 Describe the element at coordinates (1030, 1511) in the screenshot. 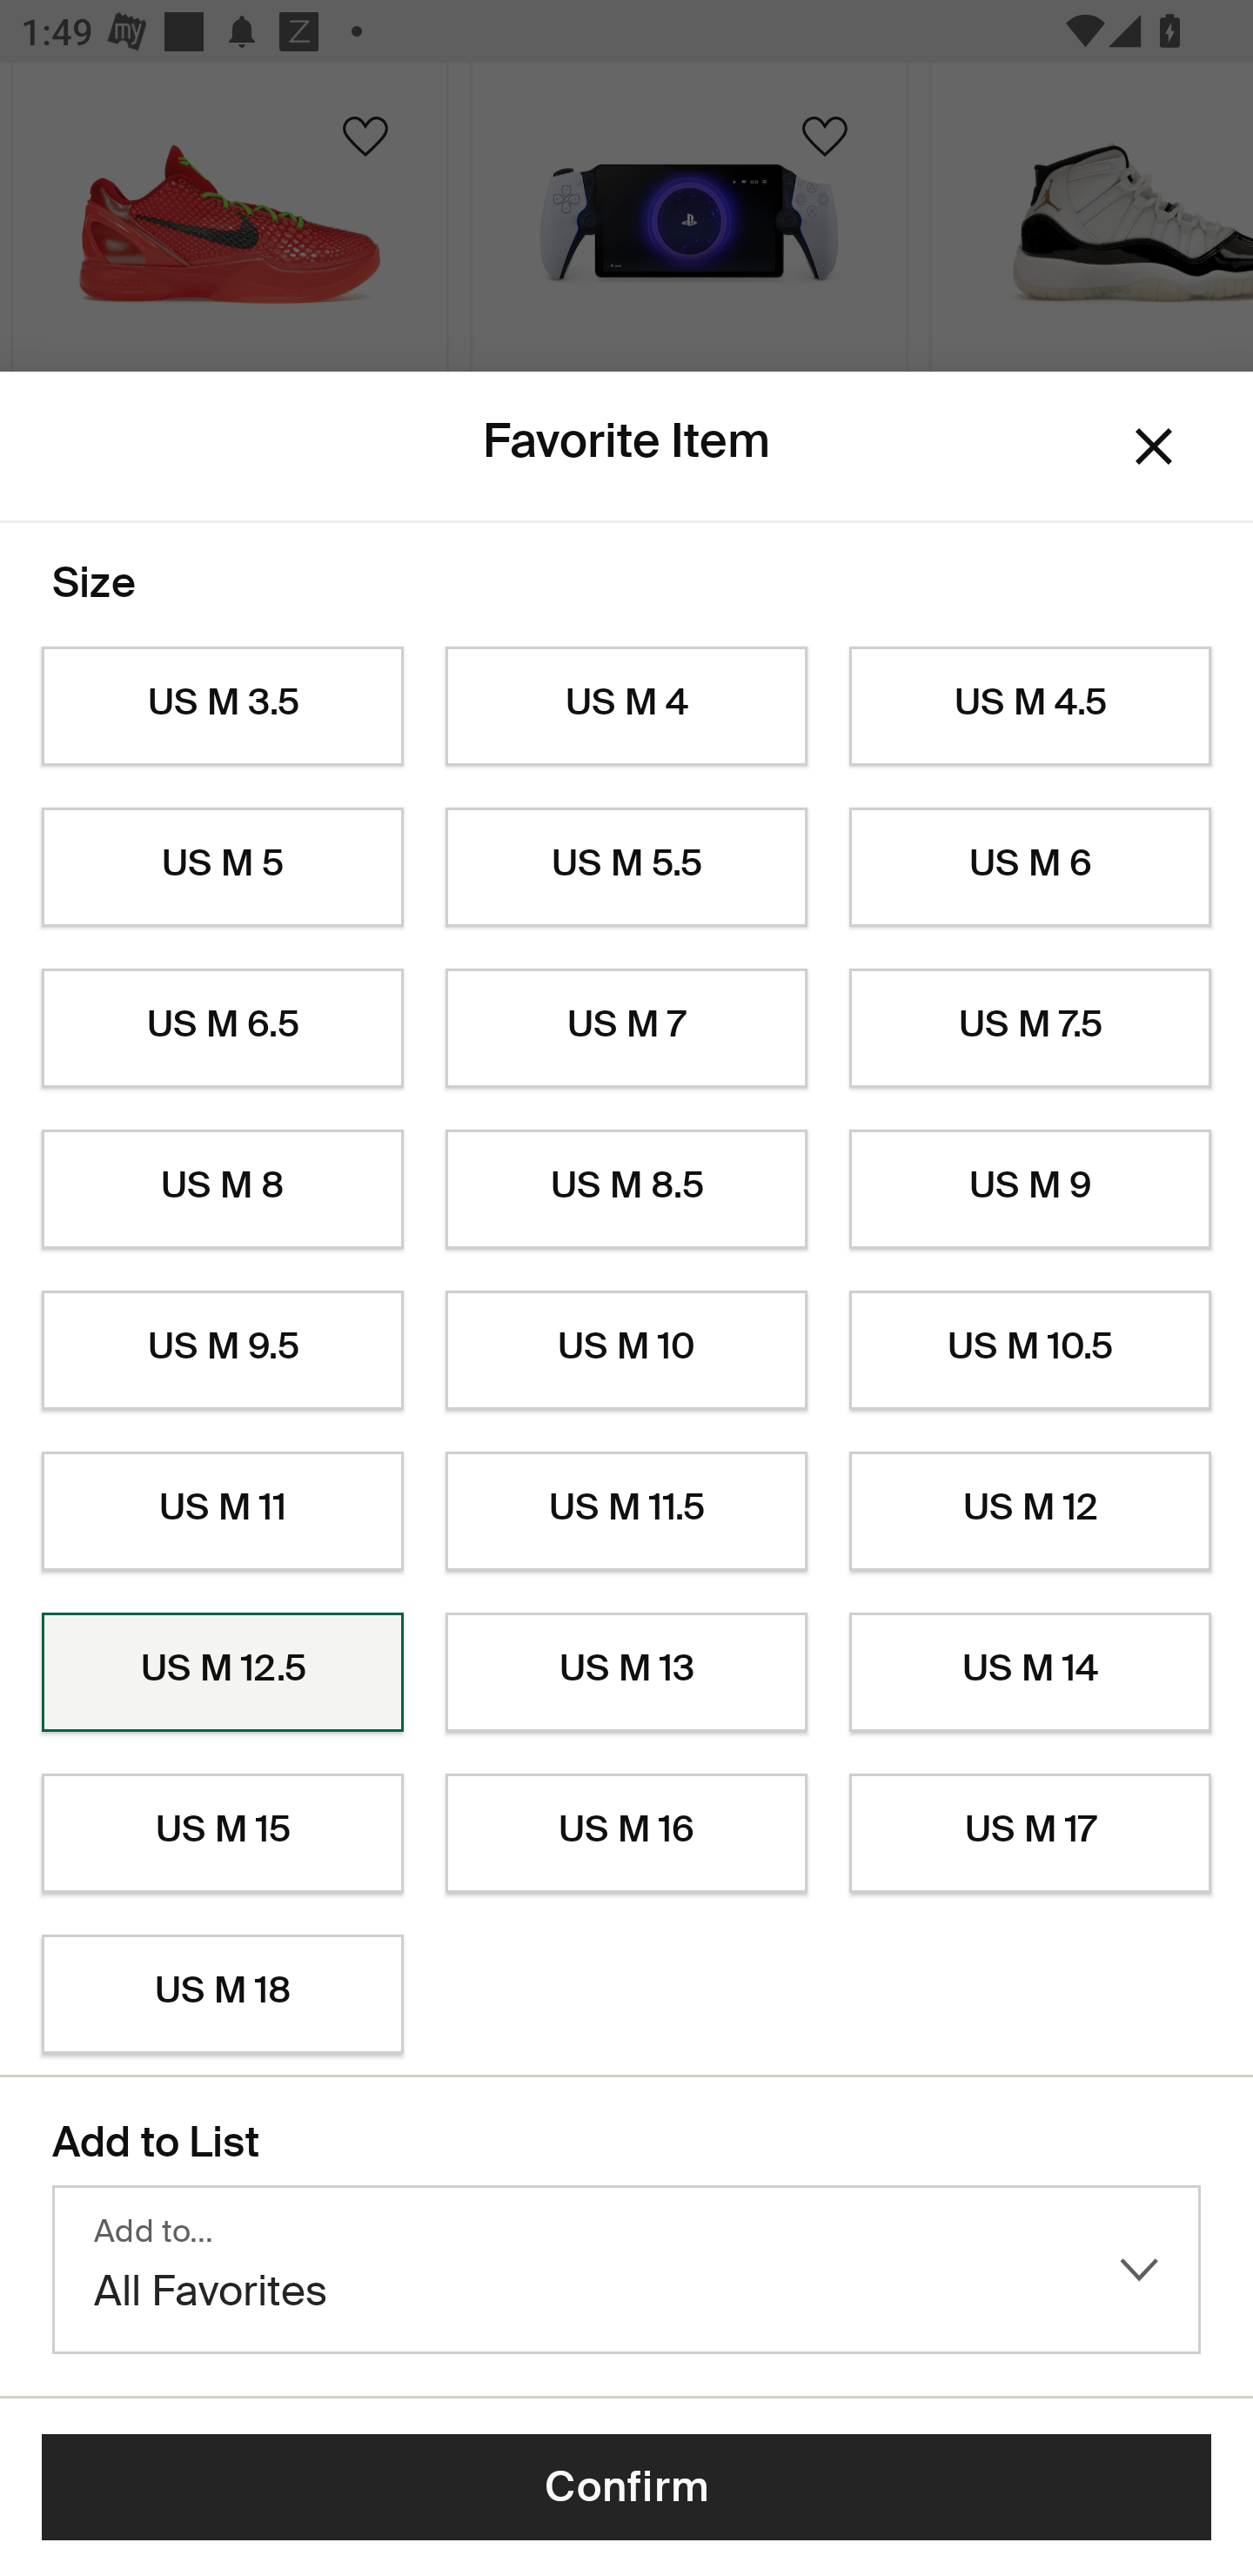

I see `US M 12` at that location.